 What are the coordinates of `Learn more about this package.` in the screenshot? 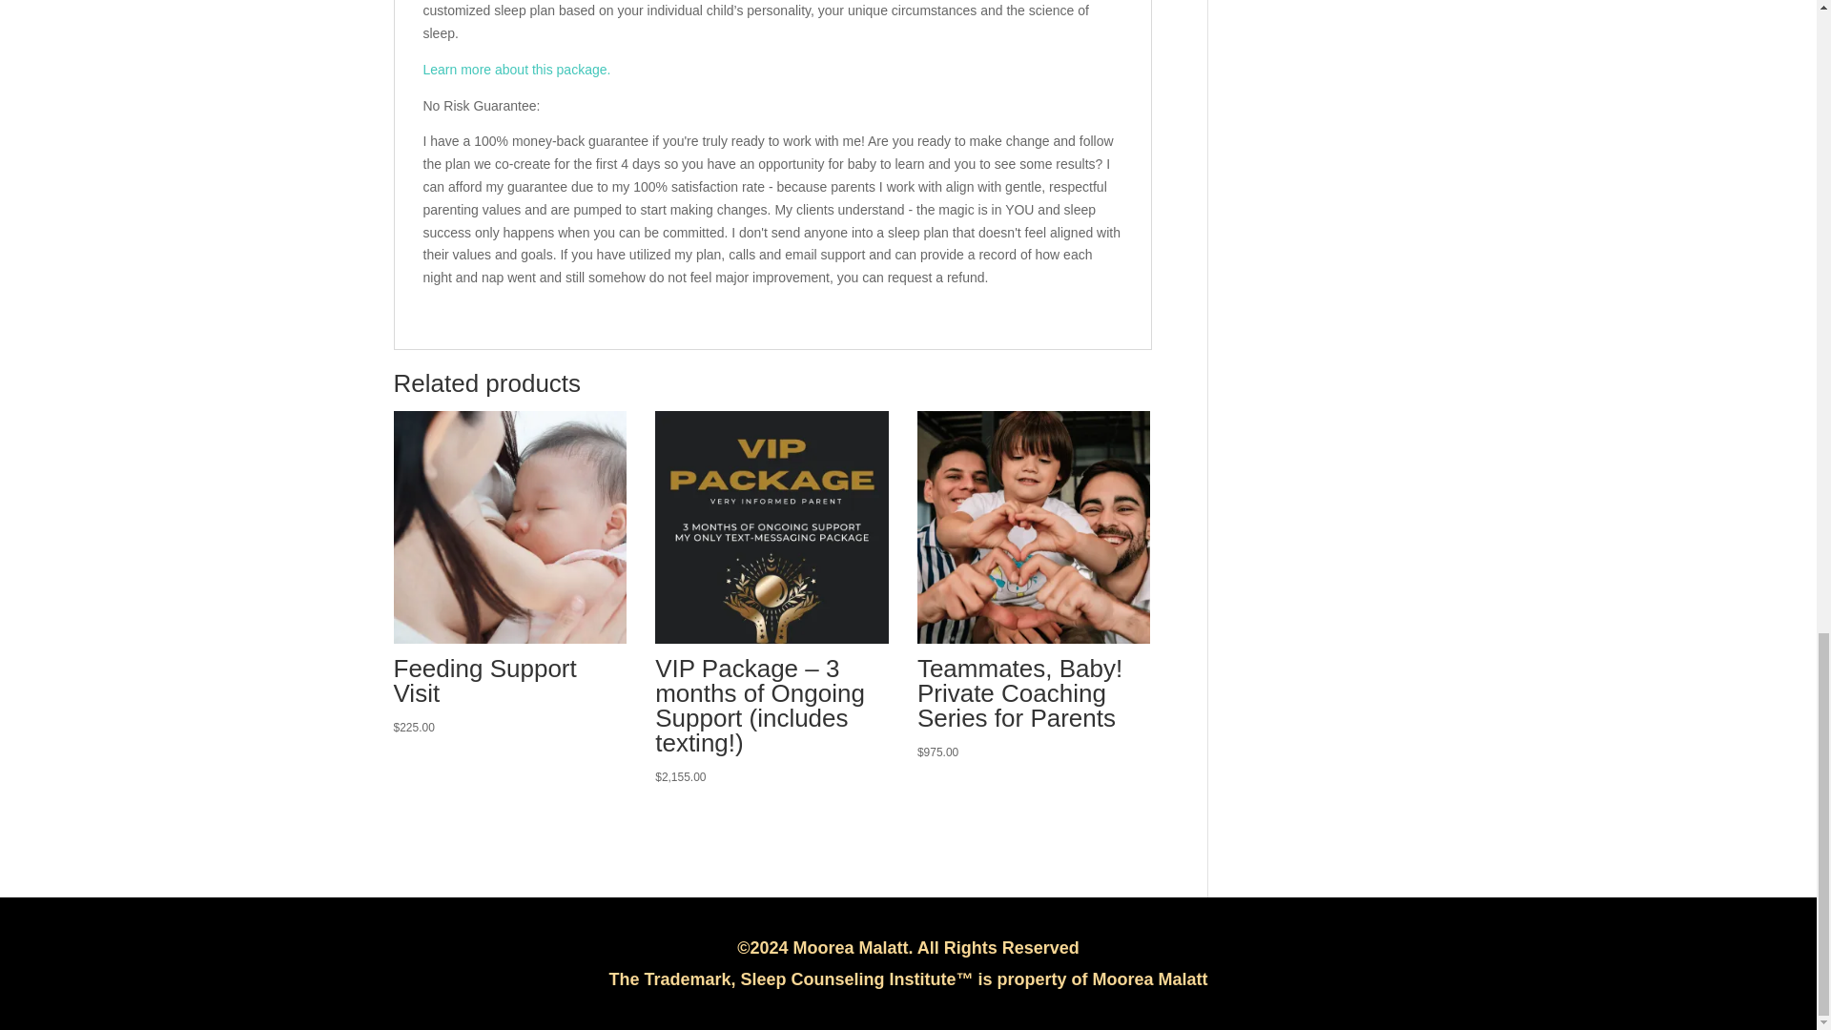 It's located at (517, 69).